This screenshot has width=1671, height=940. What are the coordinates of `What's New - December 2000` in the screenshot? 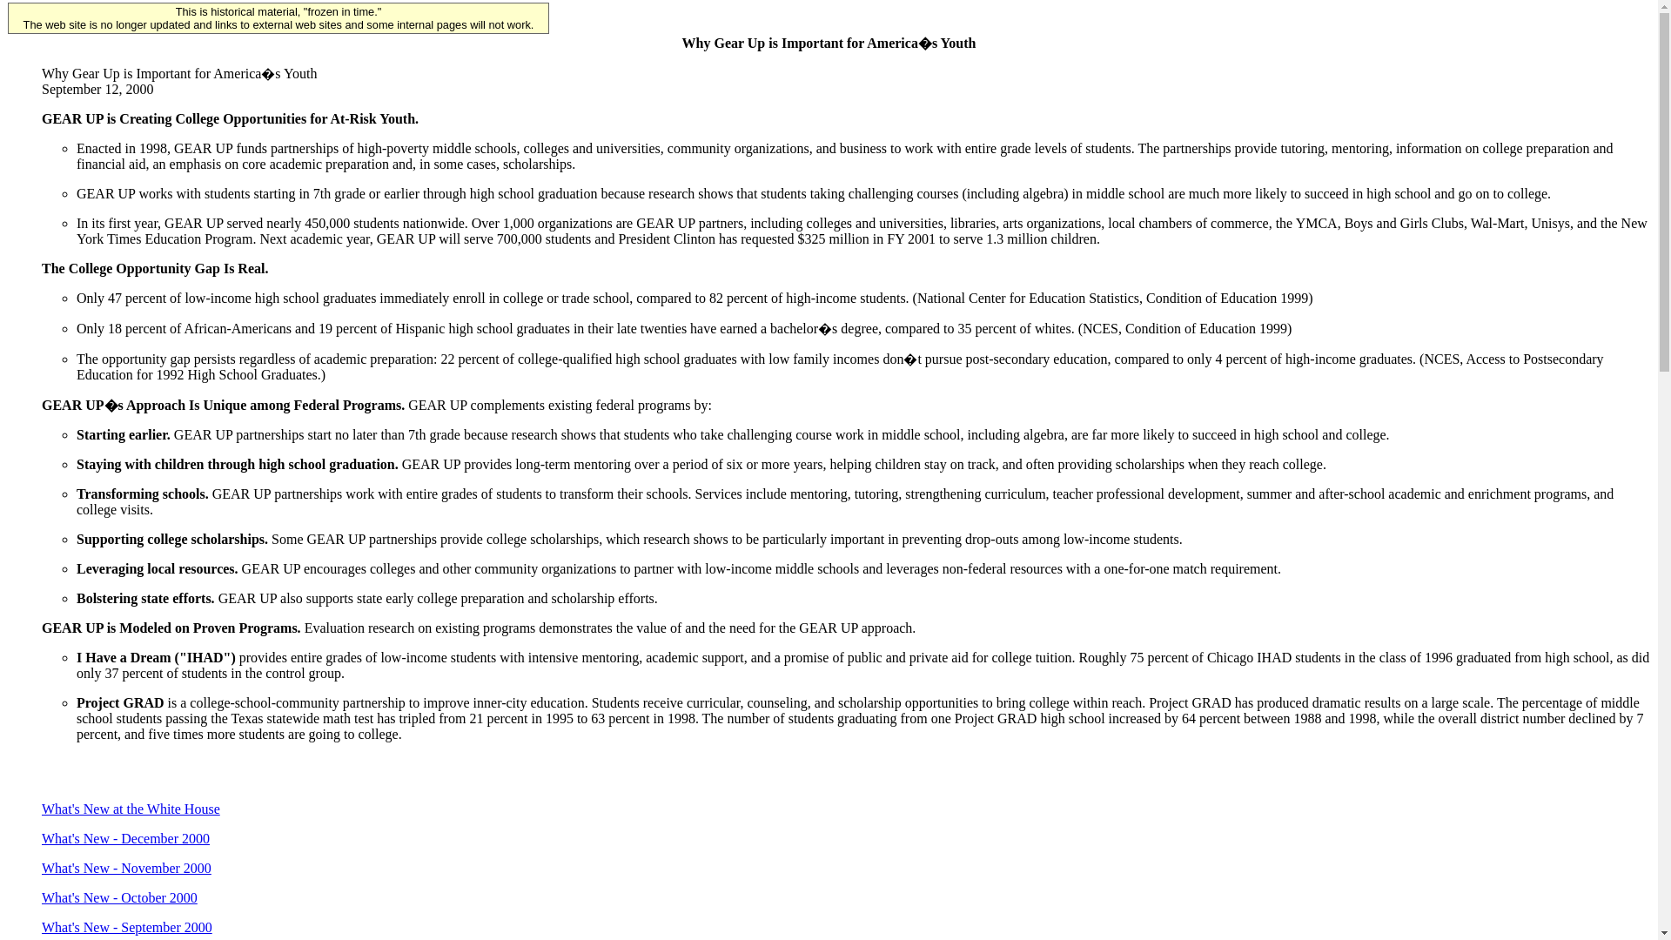 It's located at (125, 838).